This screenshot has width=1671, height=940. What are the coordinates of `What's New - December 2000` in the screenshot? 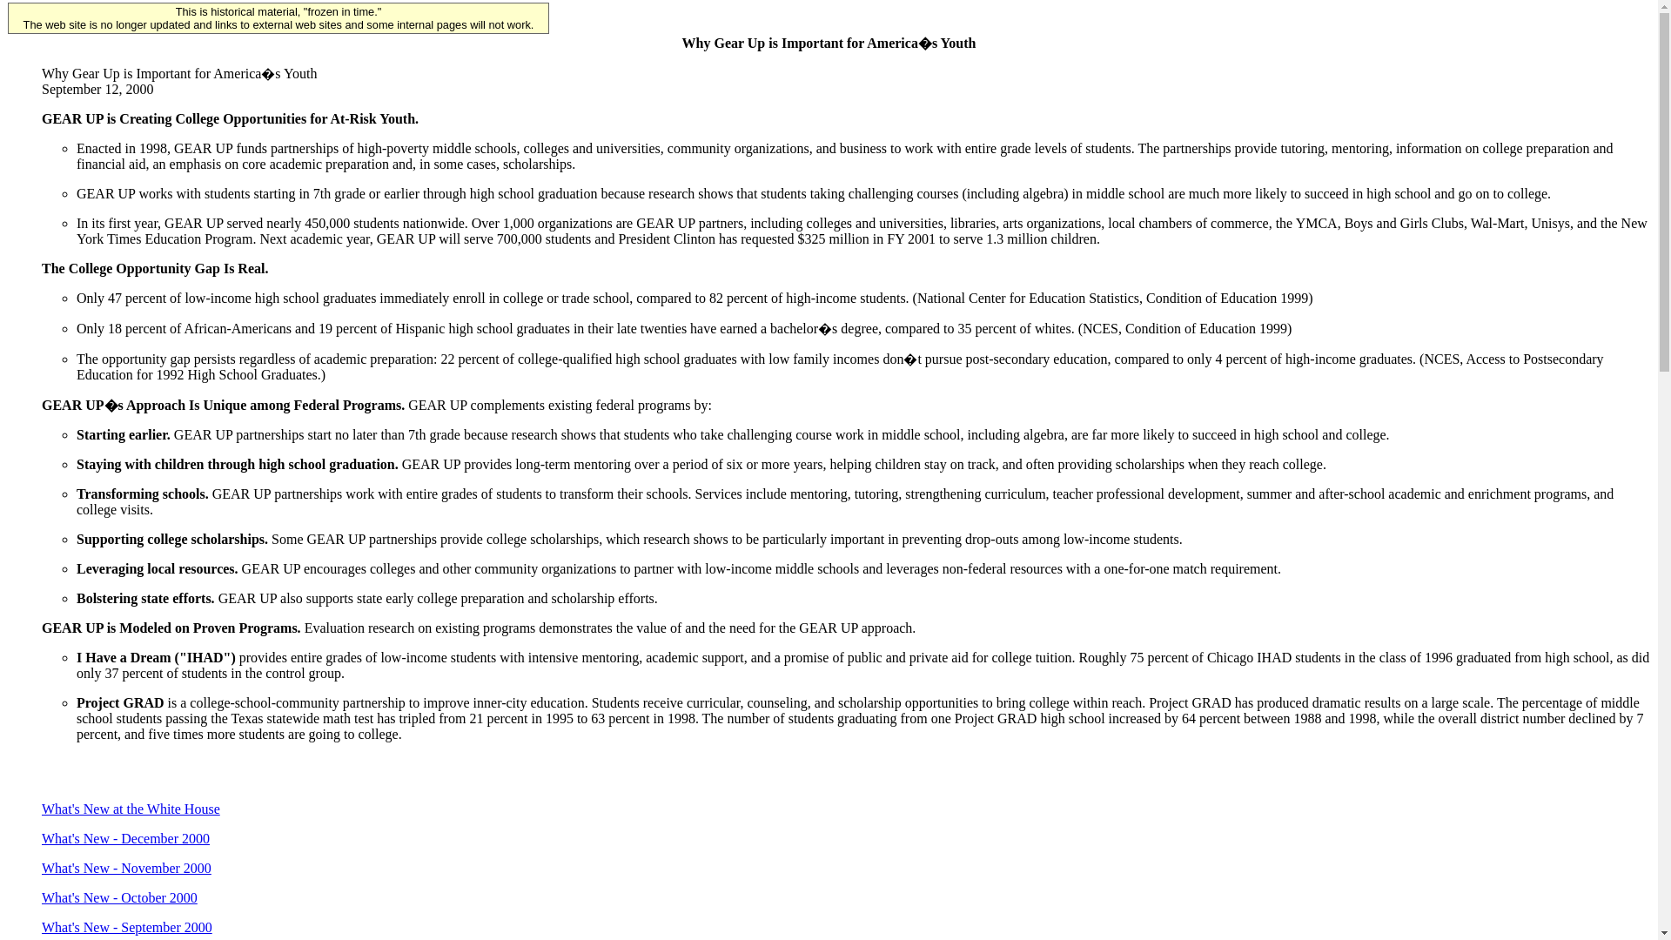 It's located at (125, 838).